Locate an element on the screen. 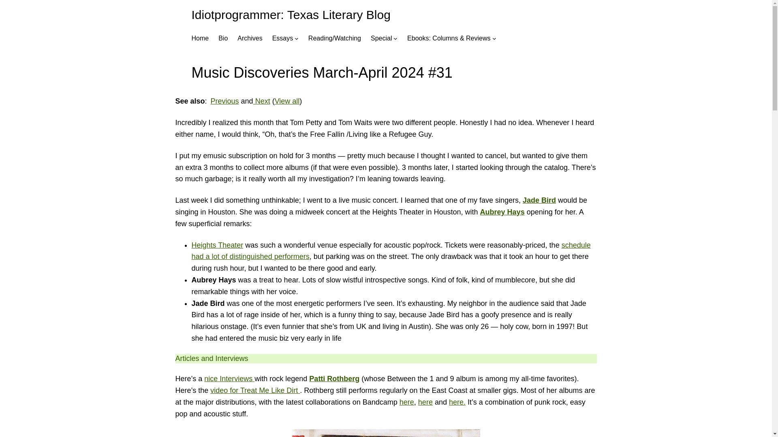  About Robert Nagle: A Biographical Sketch is located at coordinates (223, 38).